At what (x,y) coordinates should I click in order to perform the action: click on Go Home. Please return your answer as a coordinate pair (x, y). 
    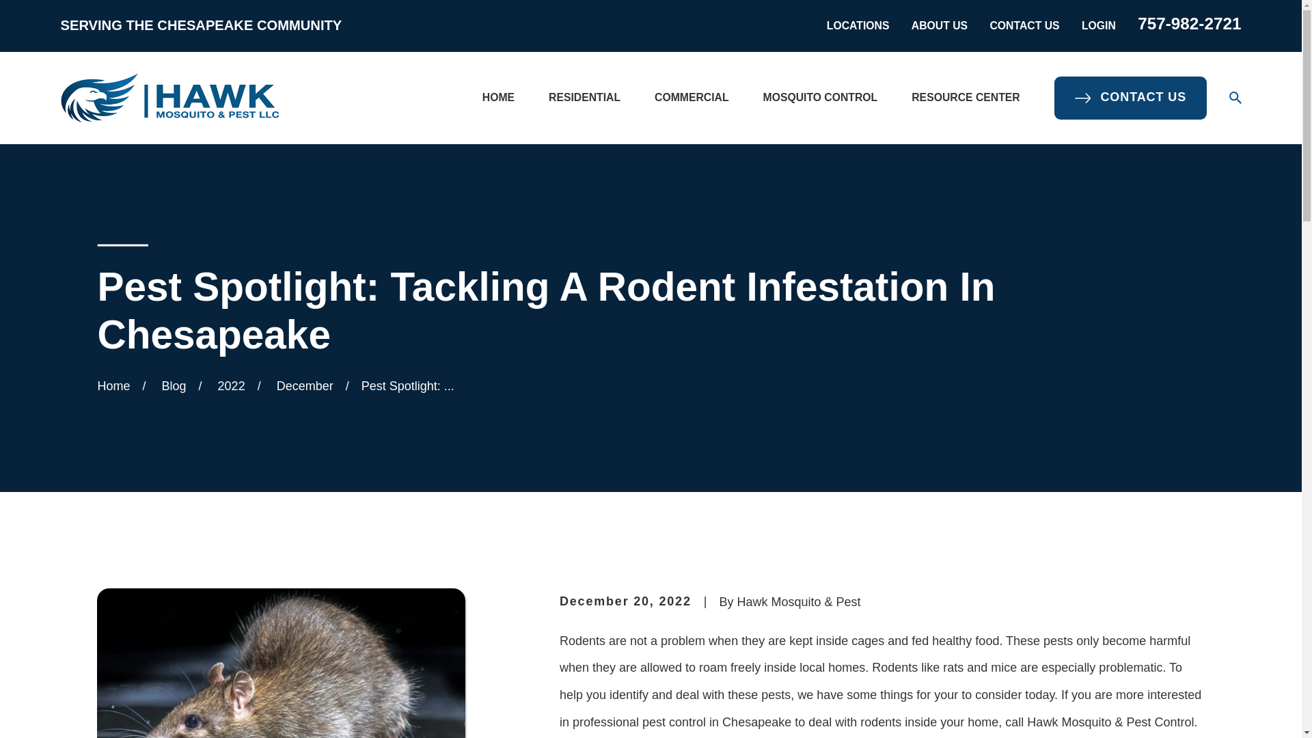
    Looking at the image, I should click on (113, 385).